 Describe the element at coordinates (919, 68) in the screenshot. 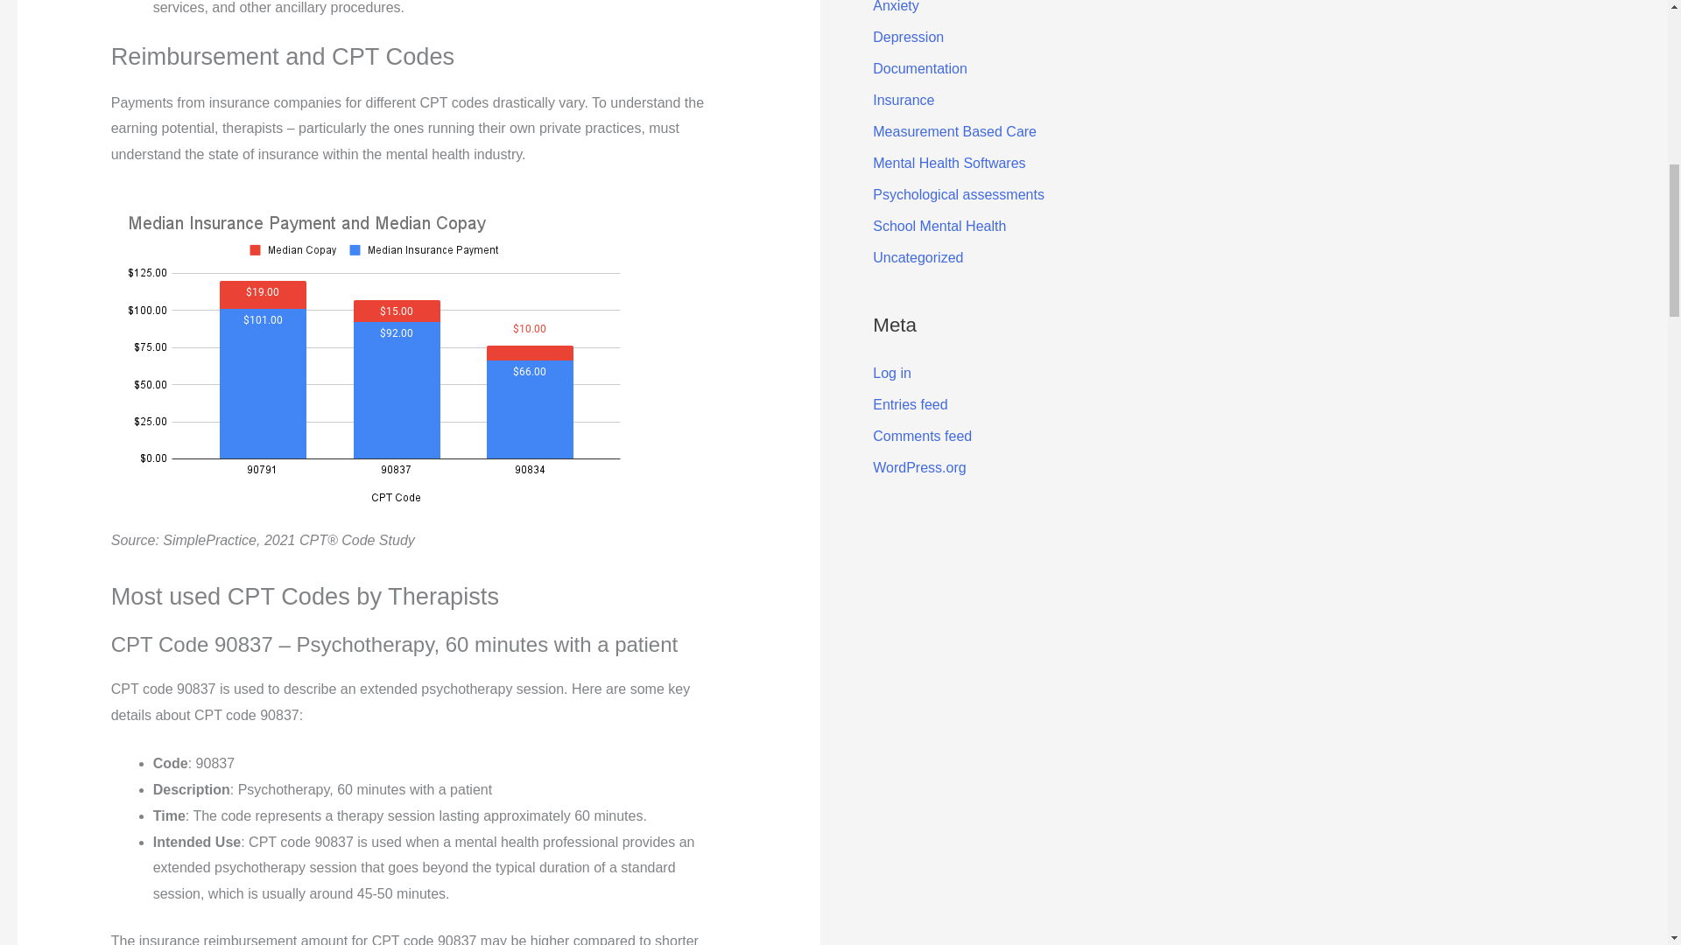

I see `Documentation` at that location.